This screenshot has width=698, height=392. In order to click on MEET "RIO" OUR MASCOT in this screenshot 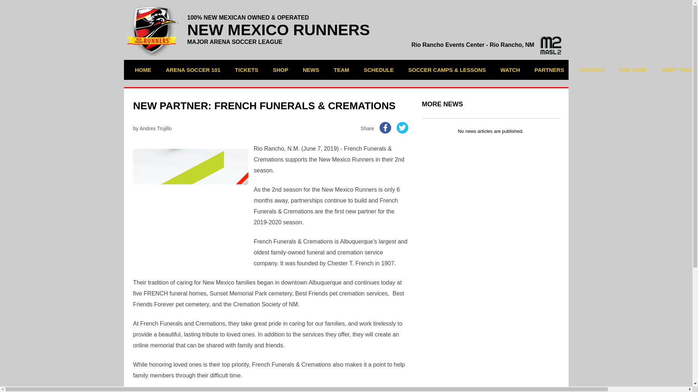, I will do `click(677, 70)`.